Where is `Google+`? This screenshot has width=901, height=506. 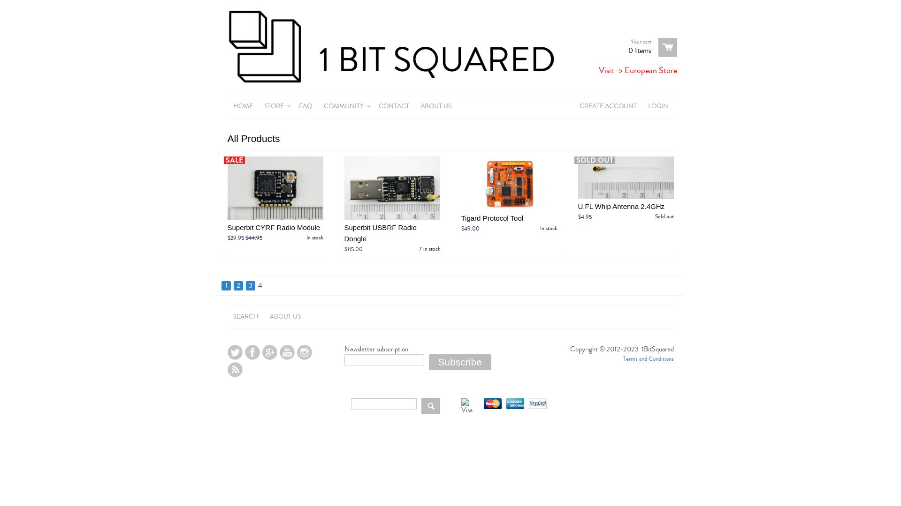 Google+ is located at coordinates (269, 352).